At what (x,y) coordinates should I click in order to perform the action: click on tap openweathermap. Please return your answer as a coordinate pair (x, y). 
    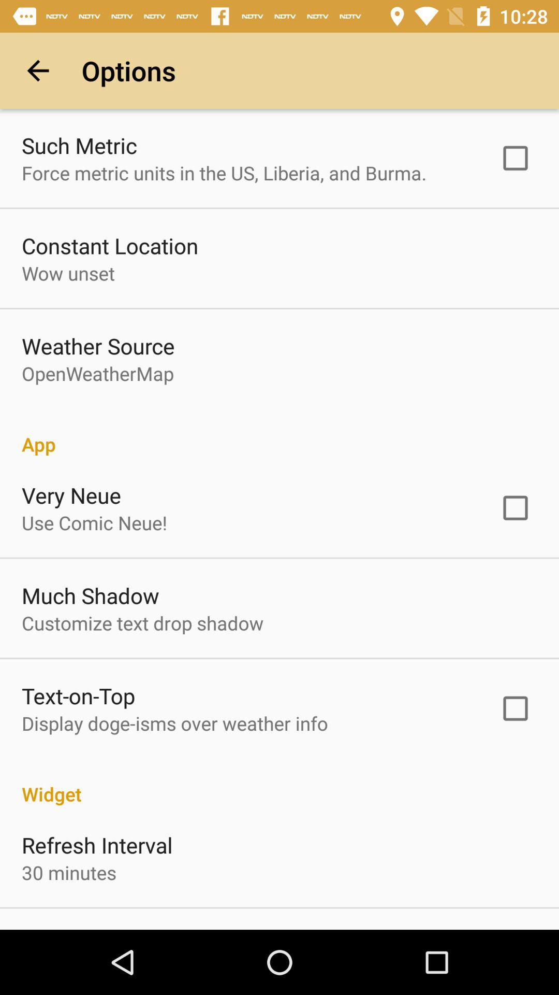
    Looking at the image, I should click on (98, 373).